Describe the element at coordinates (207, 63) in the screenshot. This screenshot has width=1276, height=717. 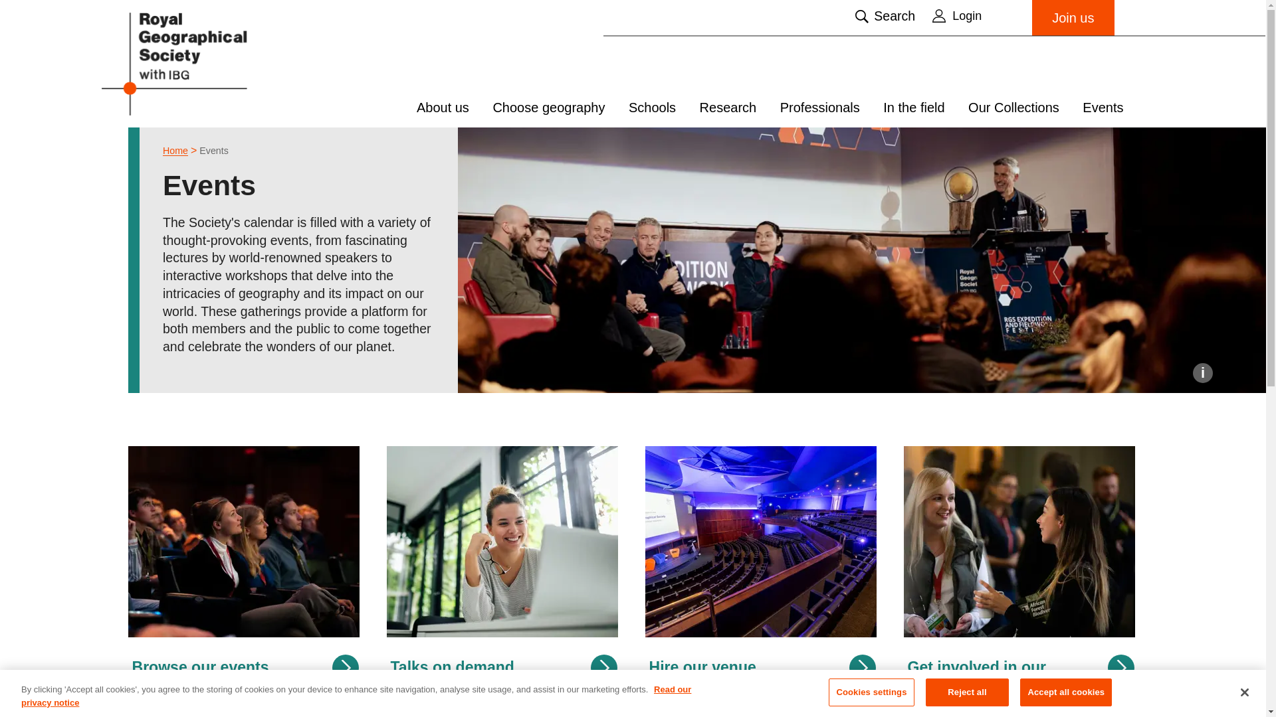
I see `Royal Geographical Society` at that location.